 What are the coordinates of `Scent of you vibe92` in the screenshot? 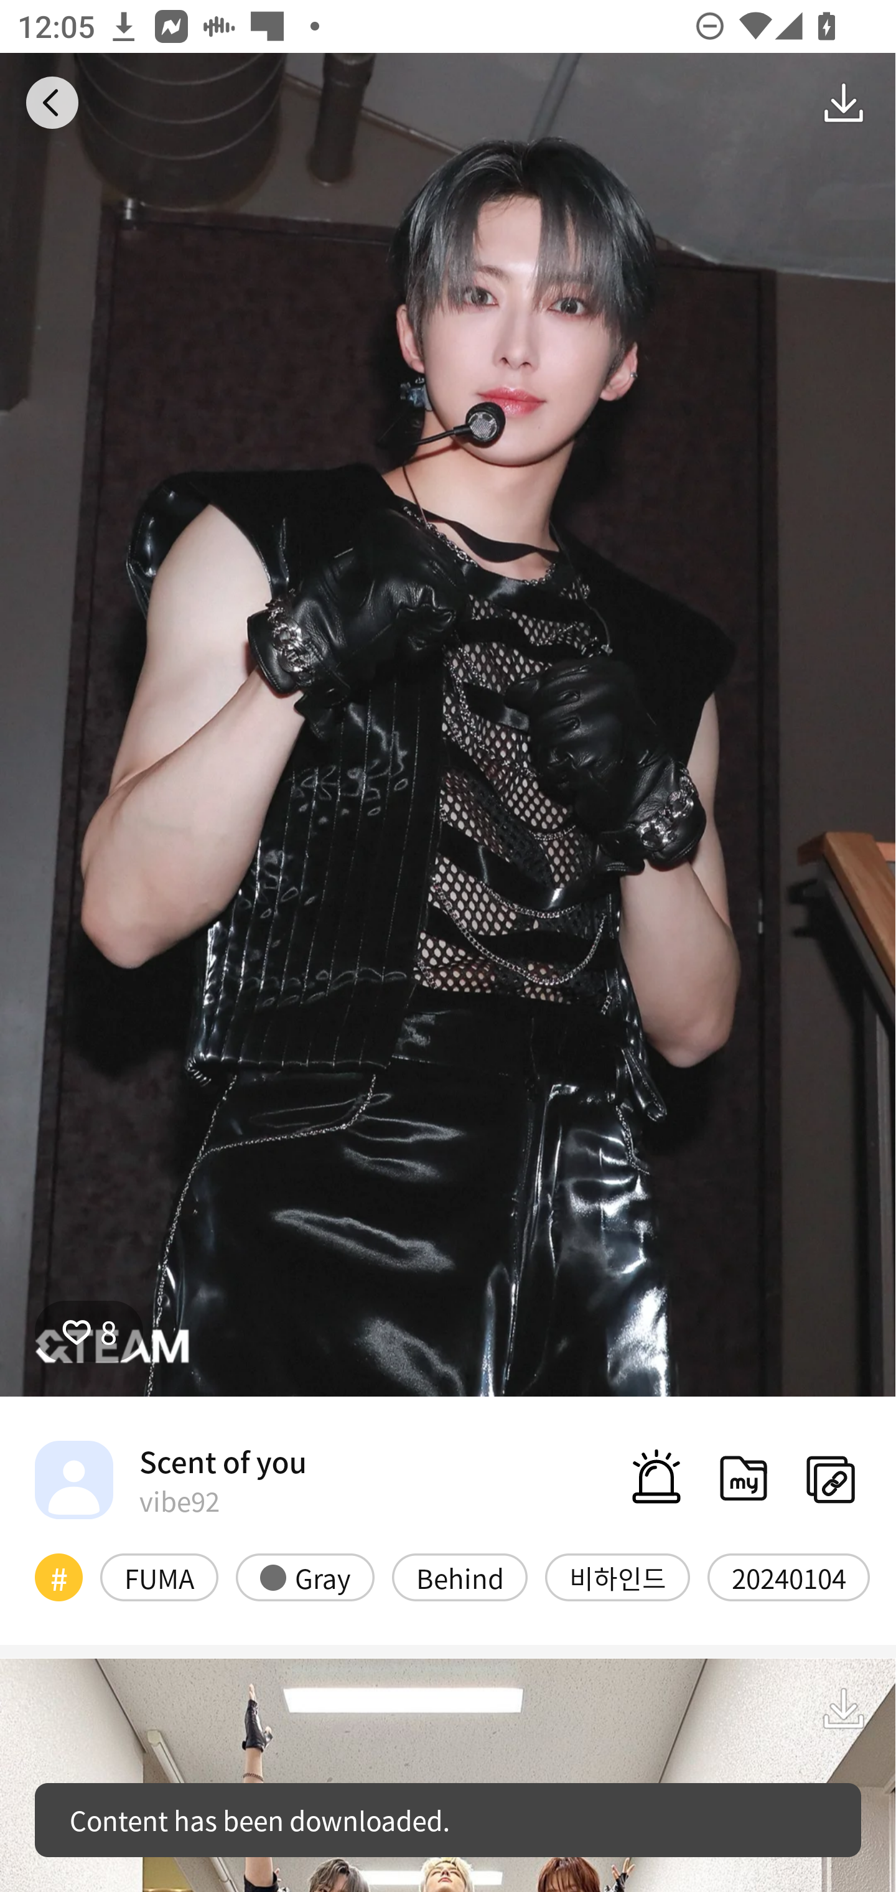 It's located at (170, 1479).